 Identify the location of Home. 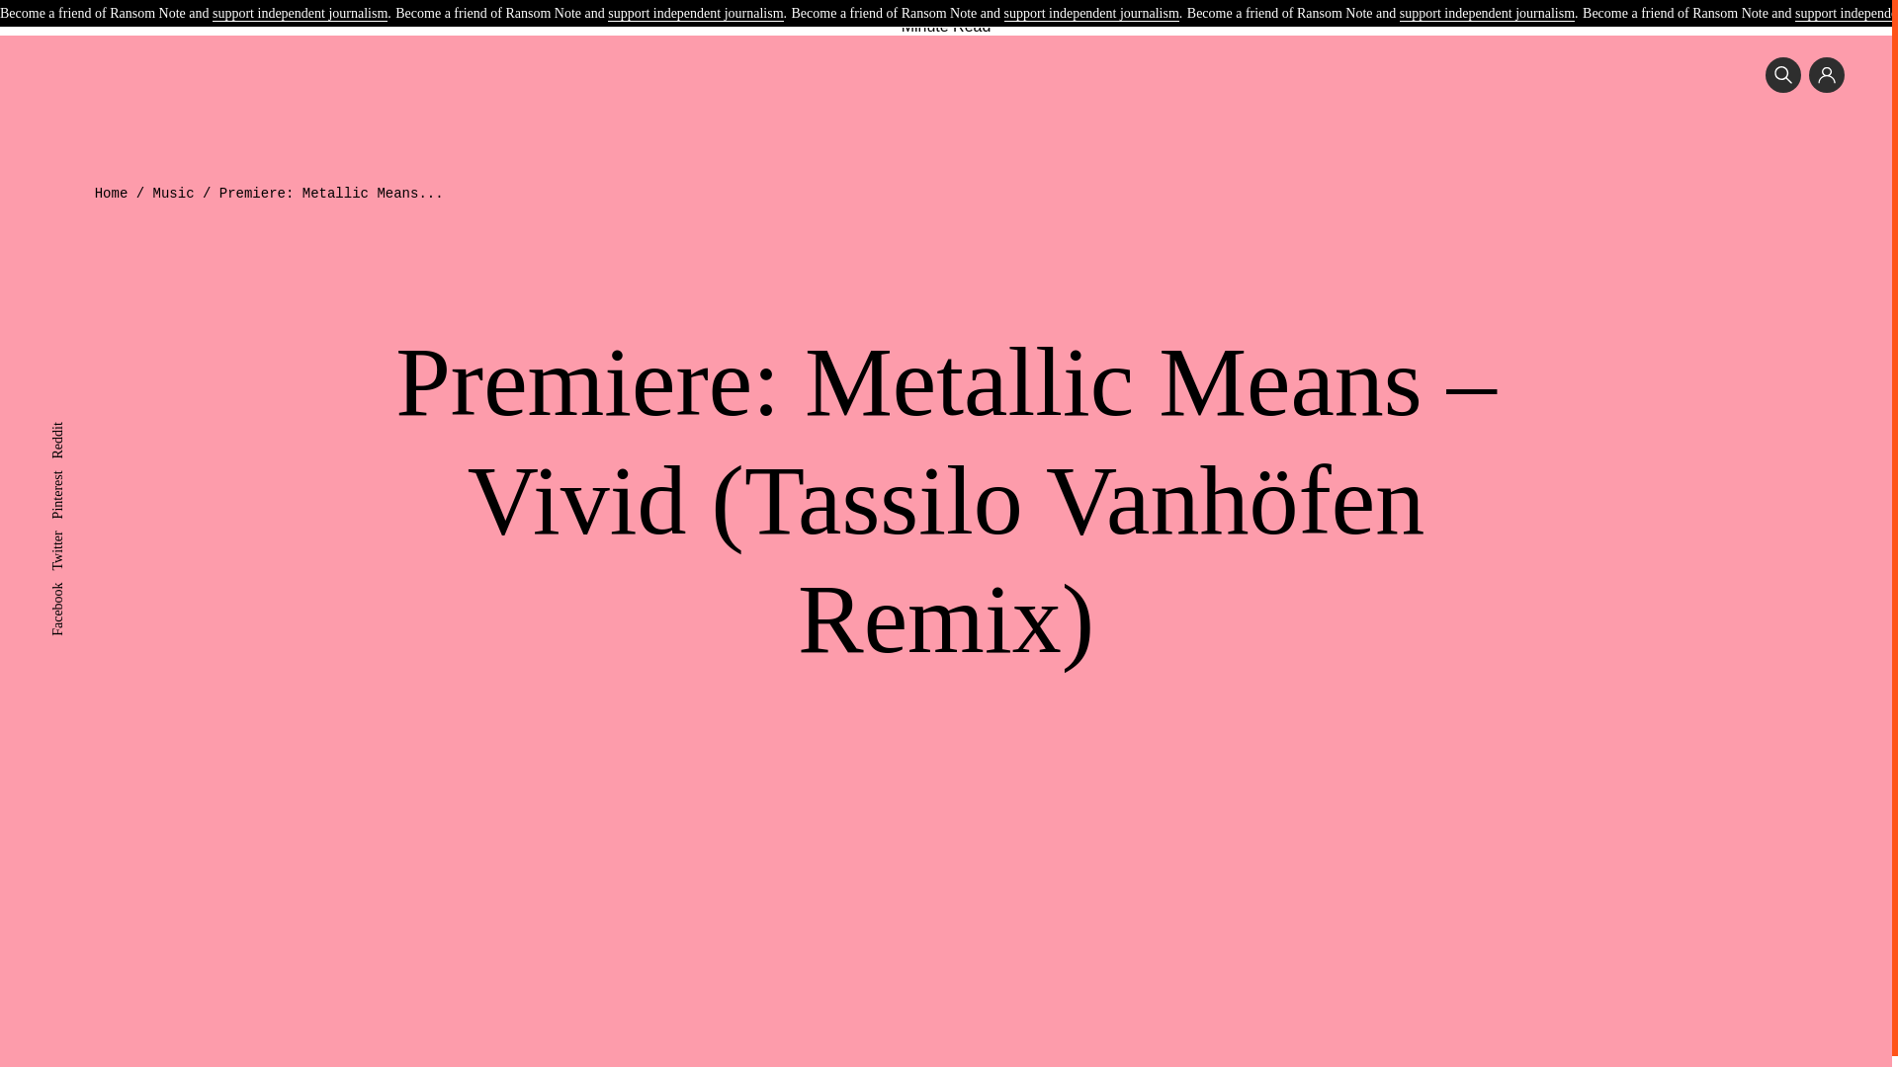
(112, 194).